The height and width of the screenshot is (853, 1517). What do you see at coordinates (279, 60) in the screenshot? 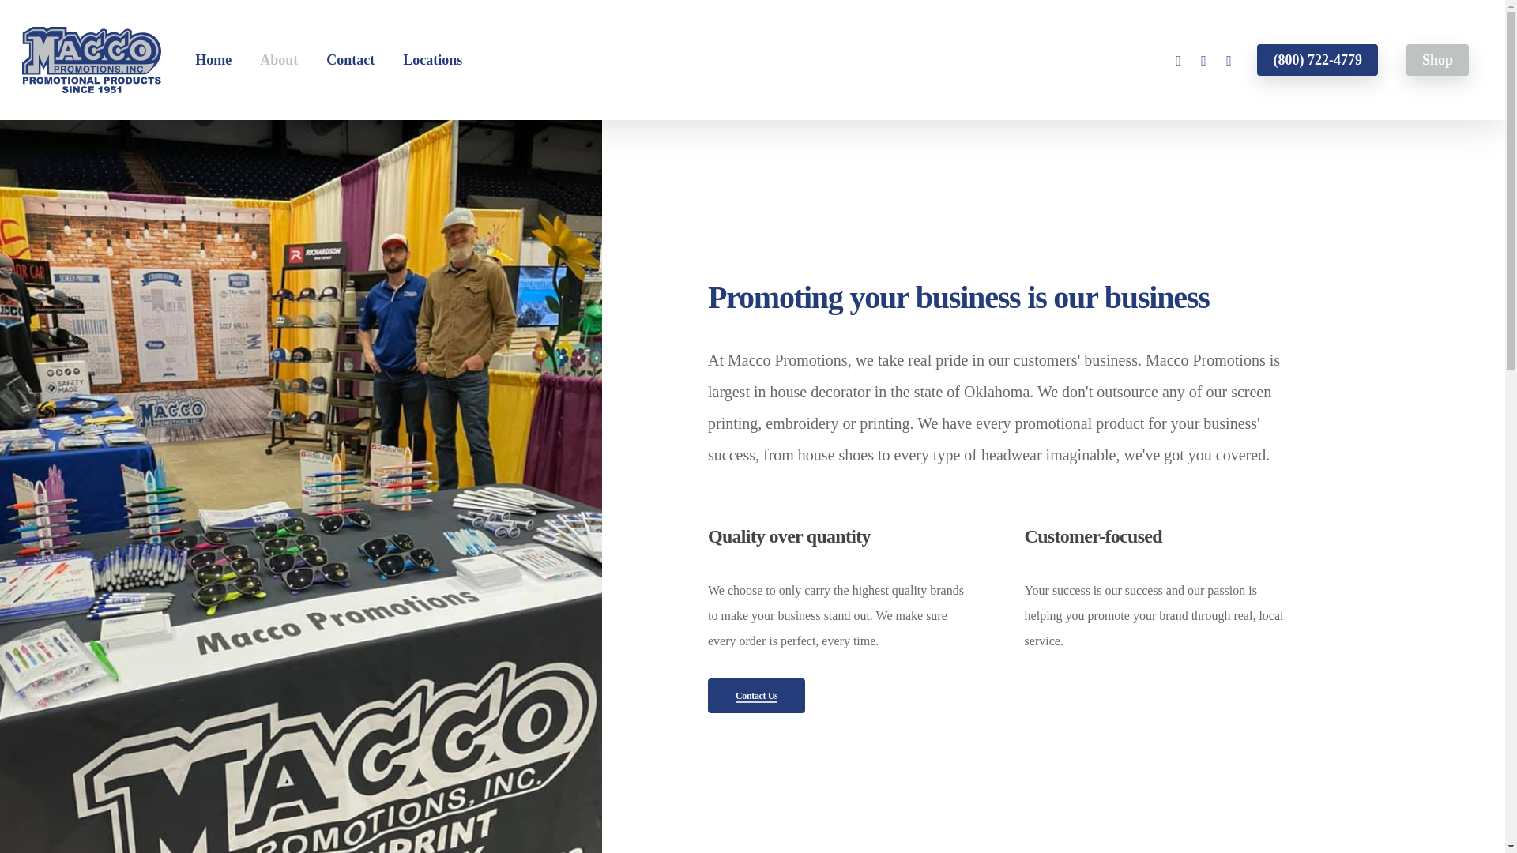
I see `About` at bounding box center [279, 60].